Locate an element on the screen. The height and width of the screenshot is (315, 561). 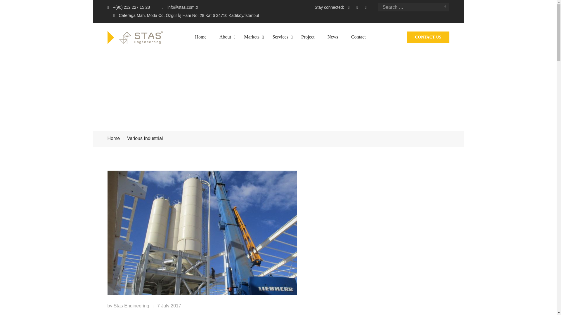
Search is located at coordinates (445, 7).